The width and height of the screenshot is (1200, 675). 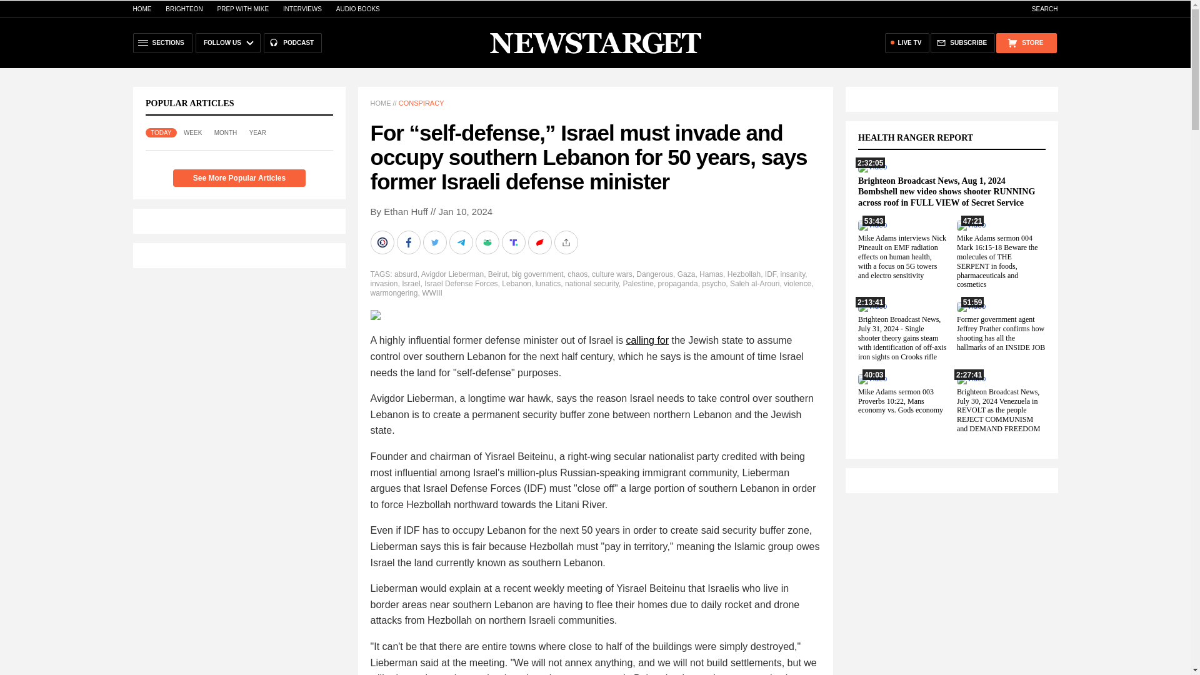 What do you see at coordinates (406, 274) in the screenshot?
I see `absurd` at bounding box center [406, 274].